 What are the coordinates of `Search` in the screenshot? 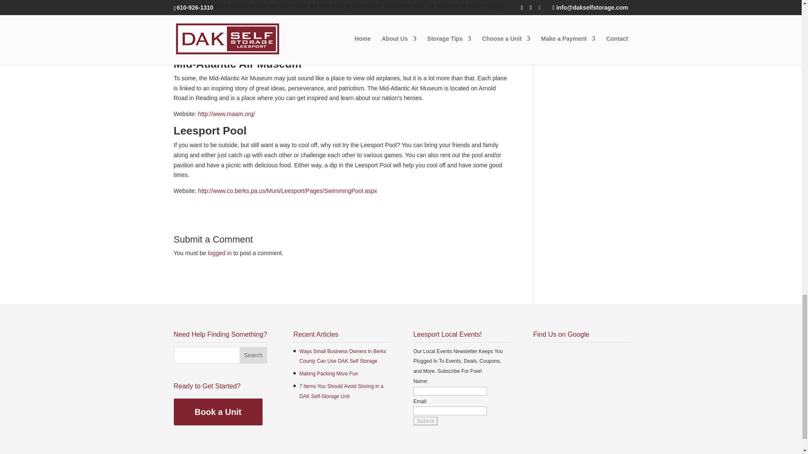 It's located at (253, 355).